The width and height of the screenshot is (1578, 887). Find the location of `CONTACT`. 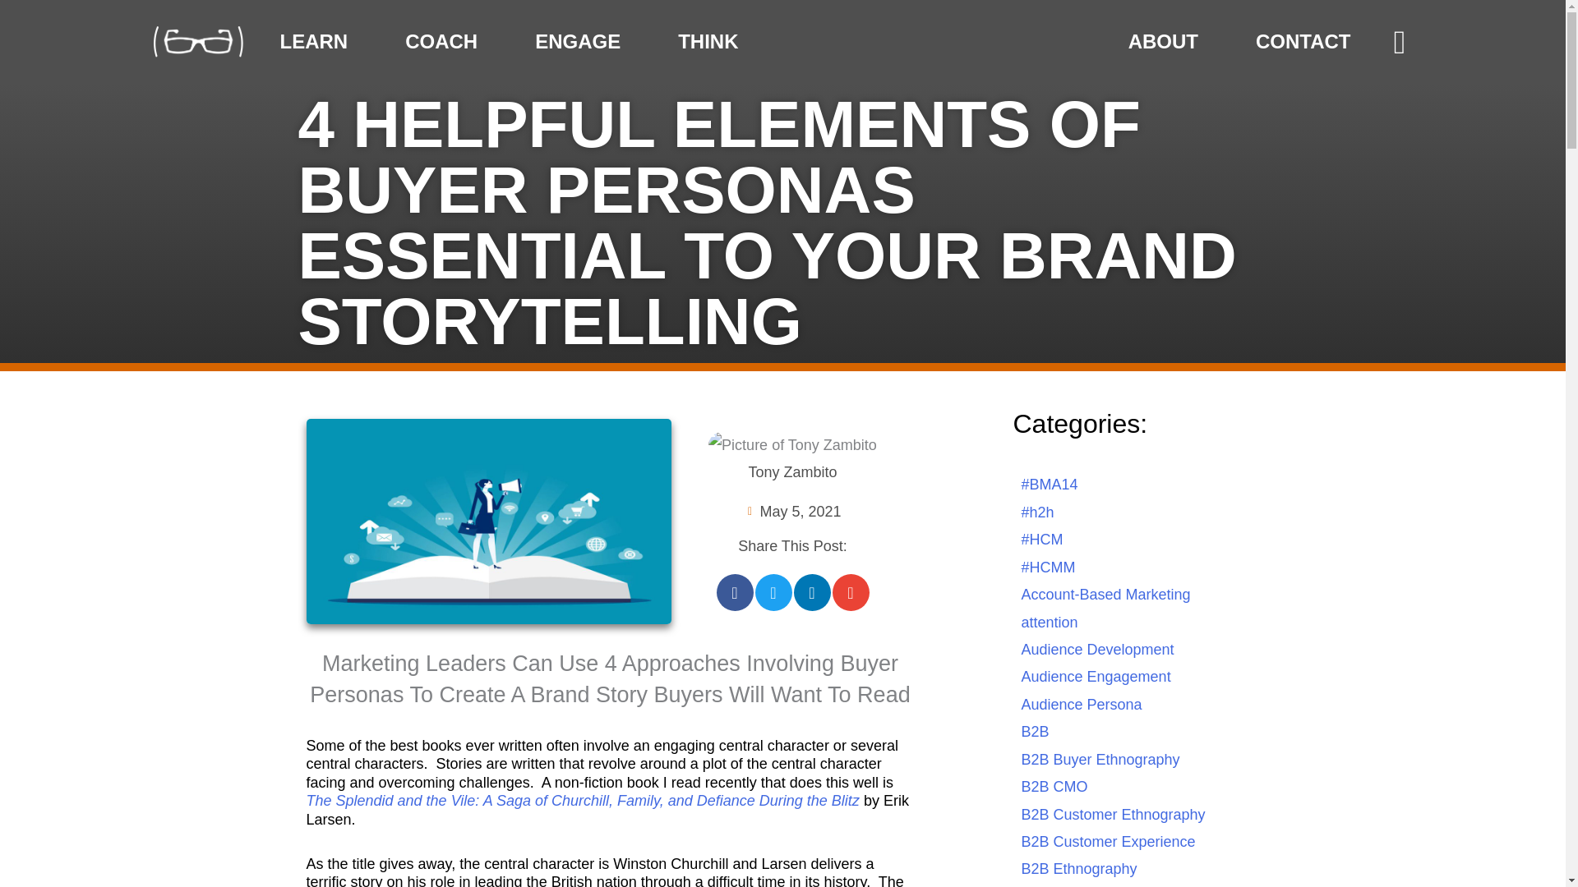

CONTACT is located at coordinates (1303, 41).